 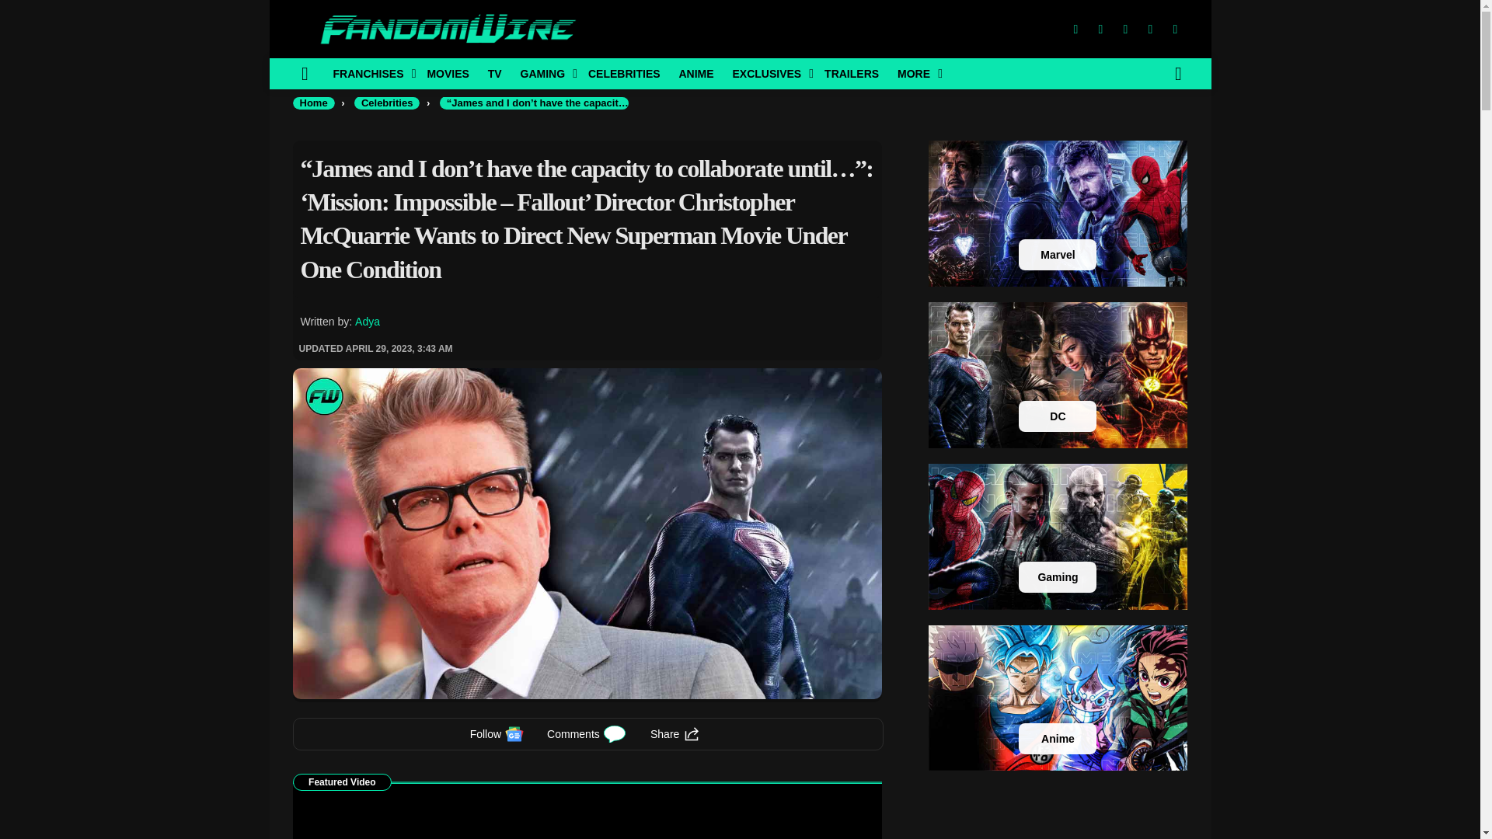 I want to click on YT, so click(x=1175, y=30).